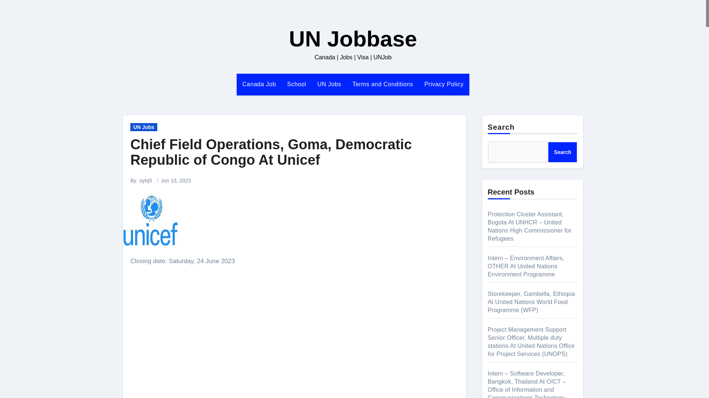 The height and width of the screenshot is (398, 709). I want to click on Canada Job, so click(259, 84).